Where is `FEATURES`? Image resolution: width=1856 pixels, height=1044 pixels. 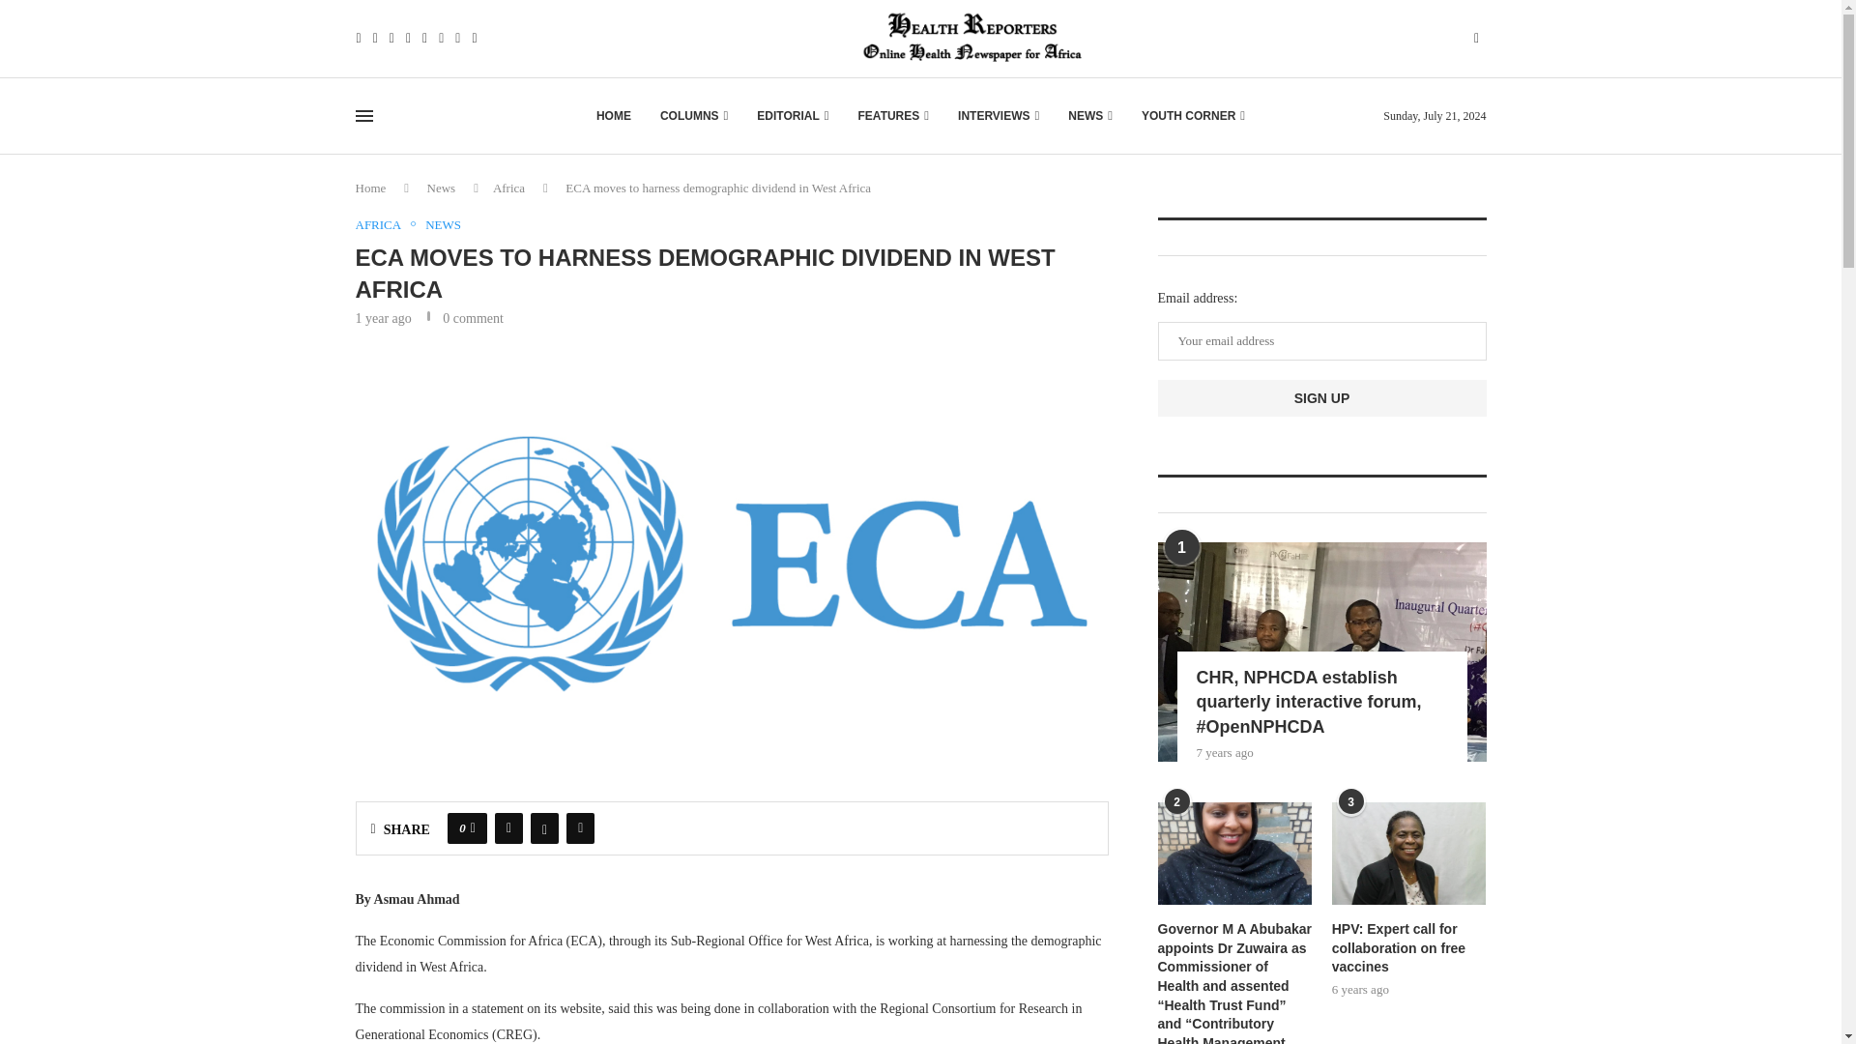 FEATURES is located at coordinates (893, 116).